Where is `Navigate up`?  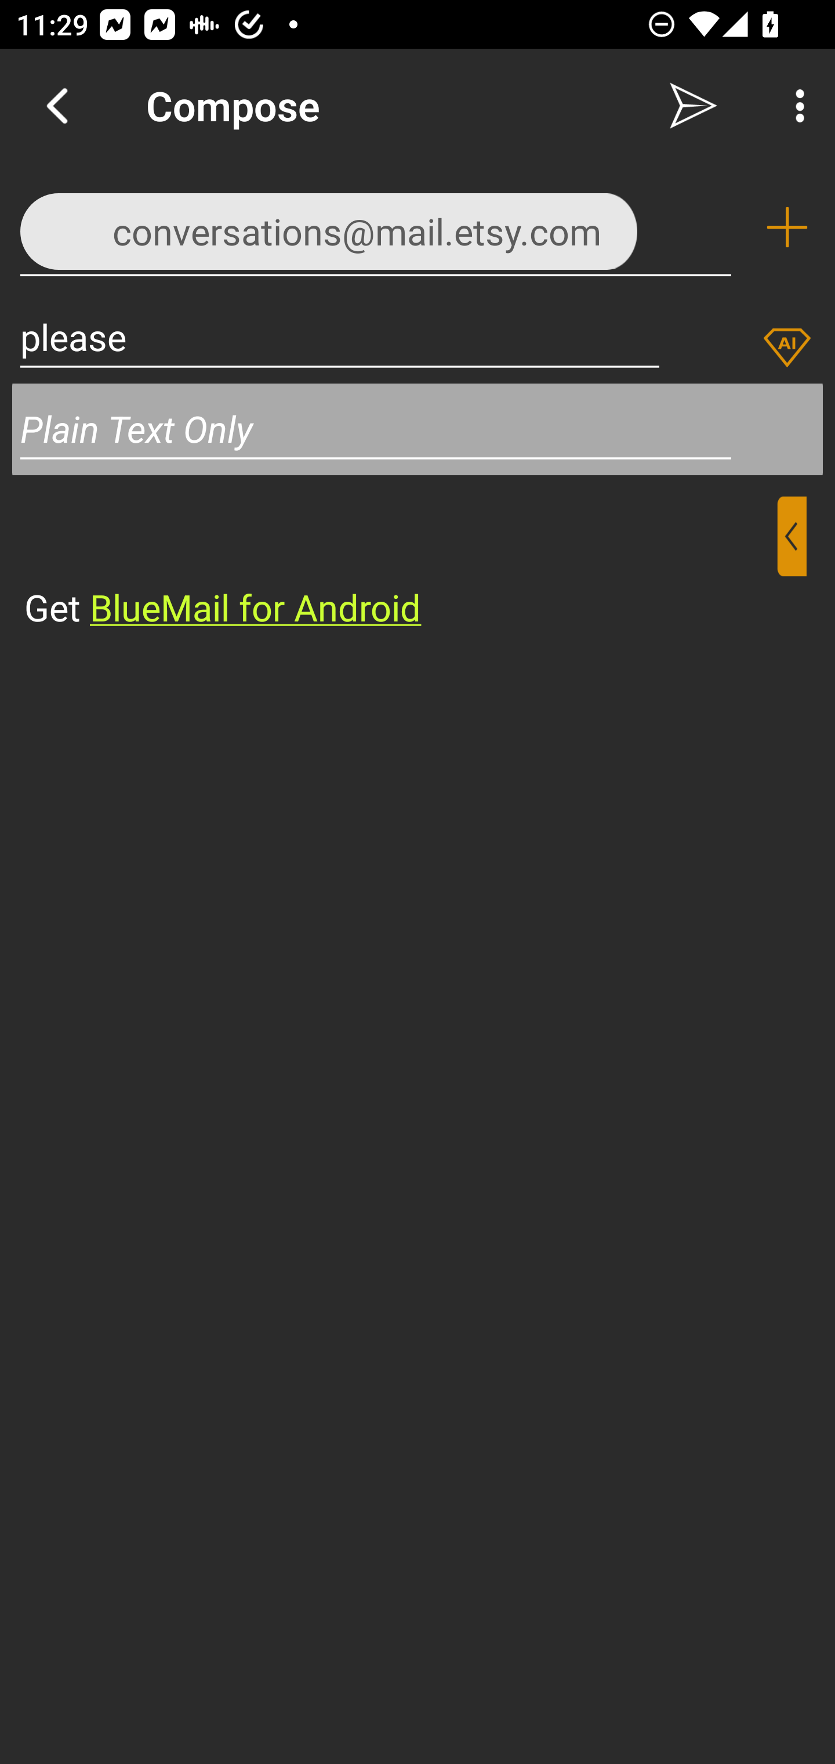 Navigate up is located at coordinates (57, 106).